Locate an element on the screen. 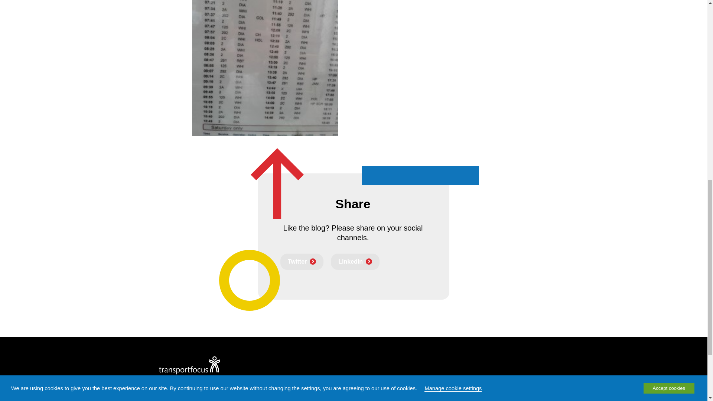 Image resolution: width=713 pixels, height=401 pixels. LinkedIn is located at coordinates (355, 261).